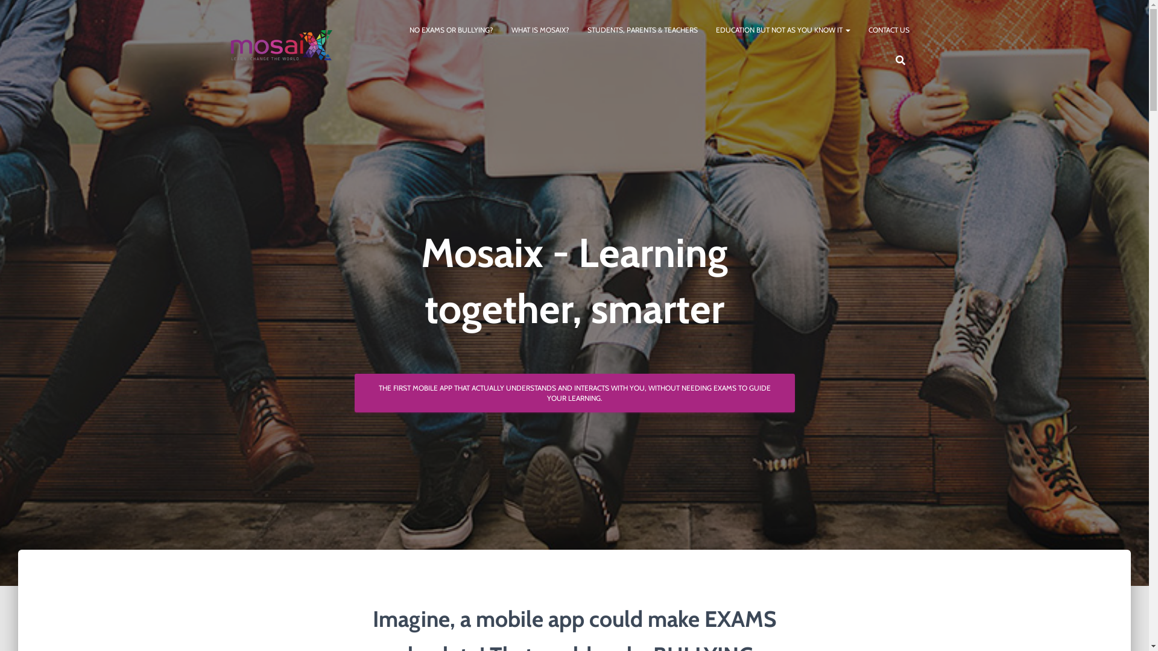  What do you see at coordinates (540, 30) in the screenshot?
I see `WHAT IS MOSAIX?` at bounding box center [540, 30].